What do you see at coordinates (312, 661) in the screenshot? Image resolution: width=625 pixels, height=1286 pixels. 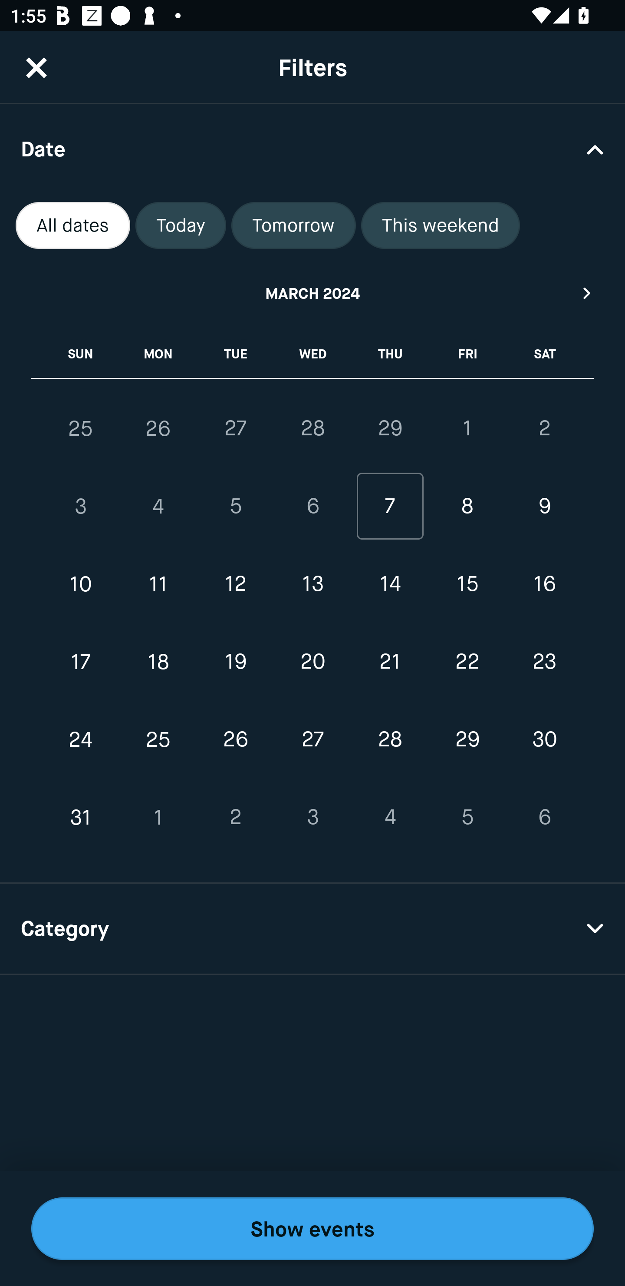 I see `20` at bounding box center [312, 661].